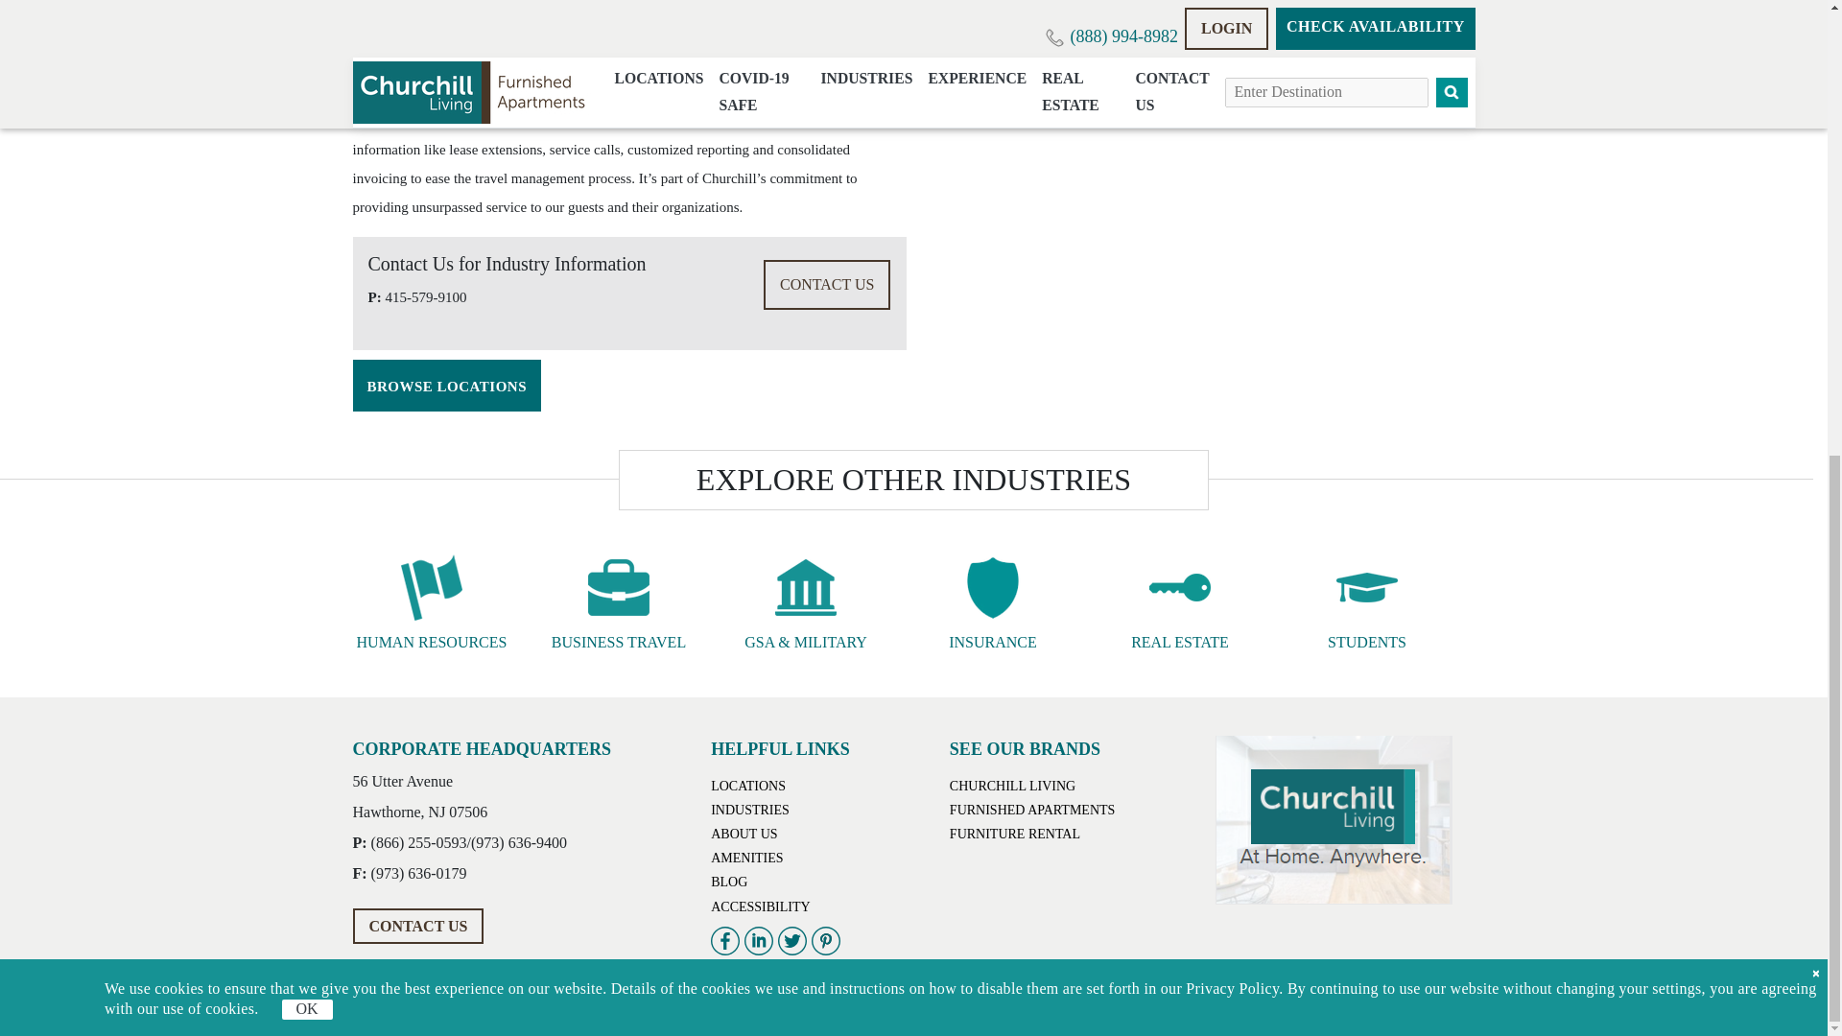 The width and height of the screenshot is (1842, 1036). I want to click on Pinterest, so click(825, 940).